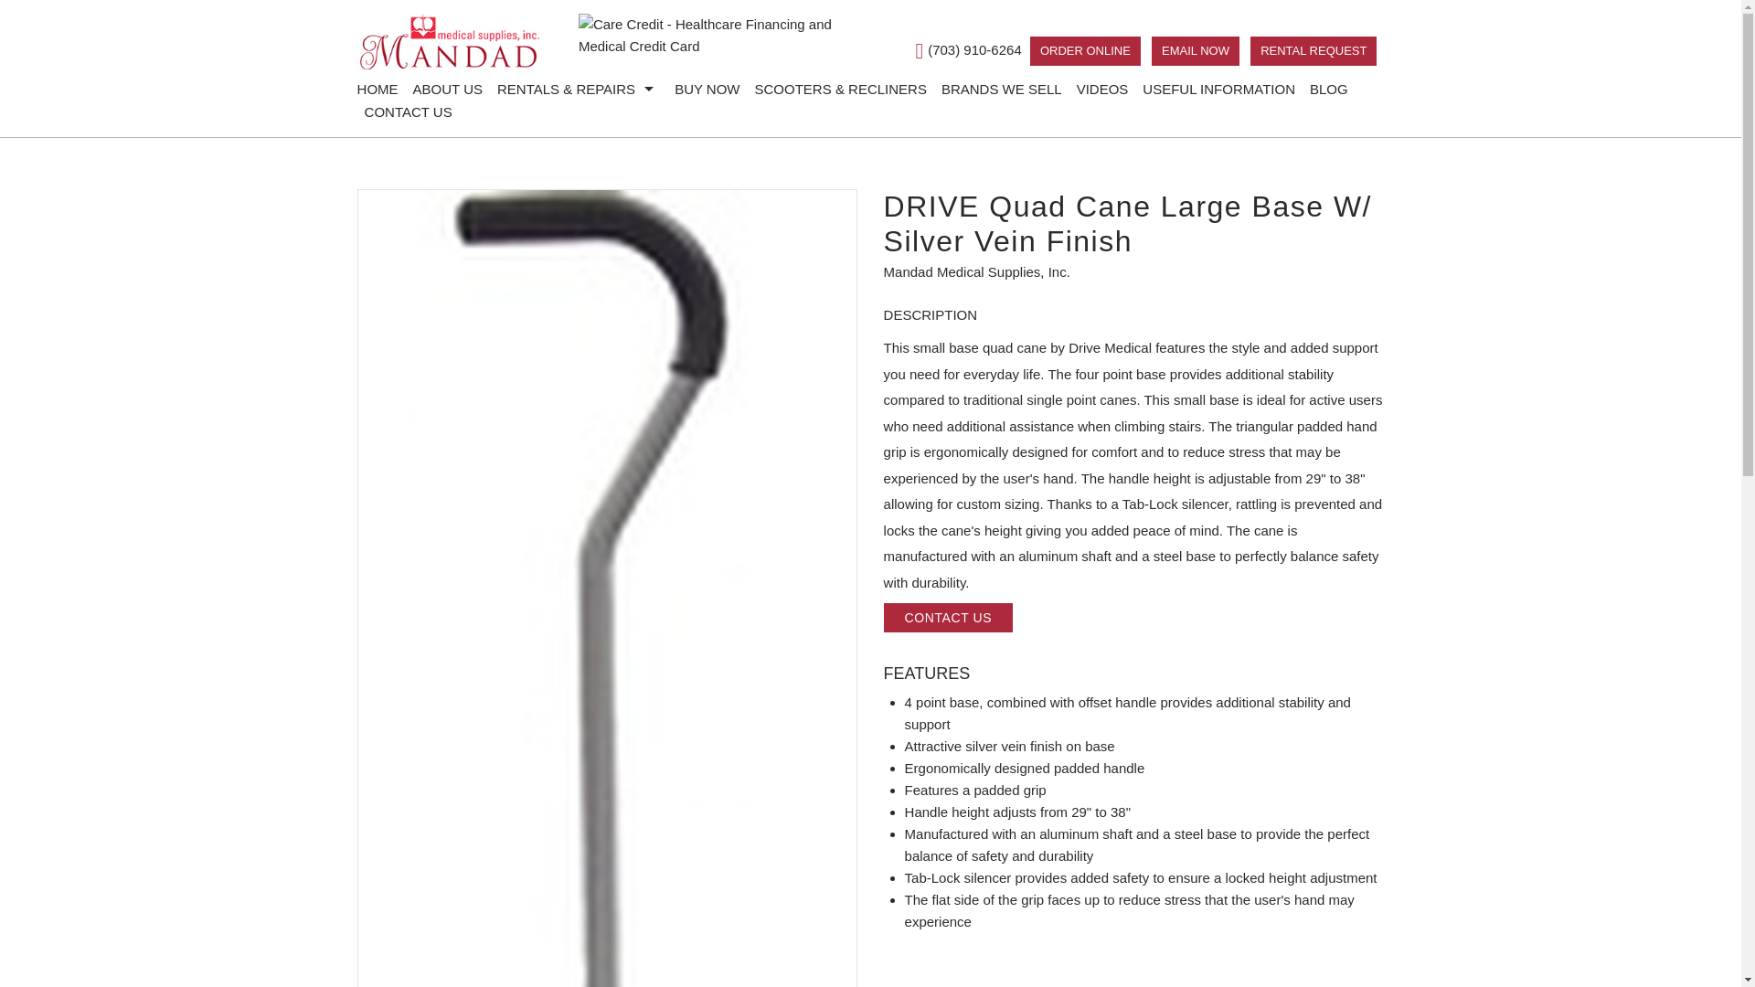 Image resolution: width=1755 pixels, height=987 pixels. What do you see at coordinates (707, 90) in the screenshot?
I see `BUY NOW` at bounding box center [707, 90].